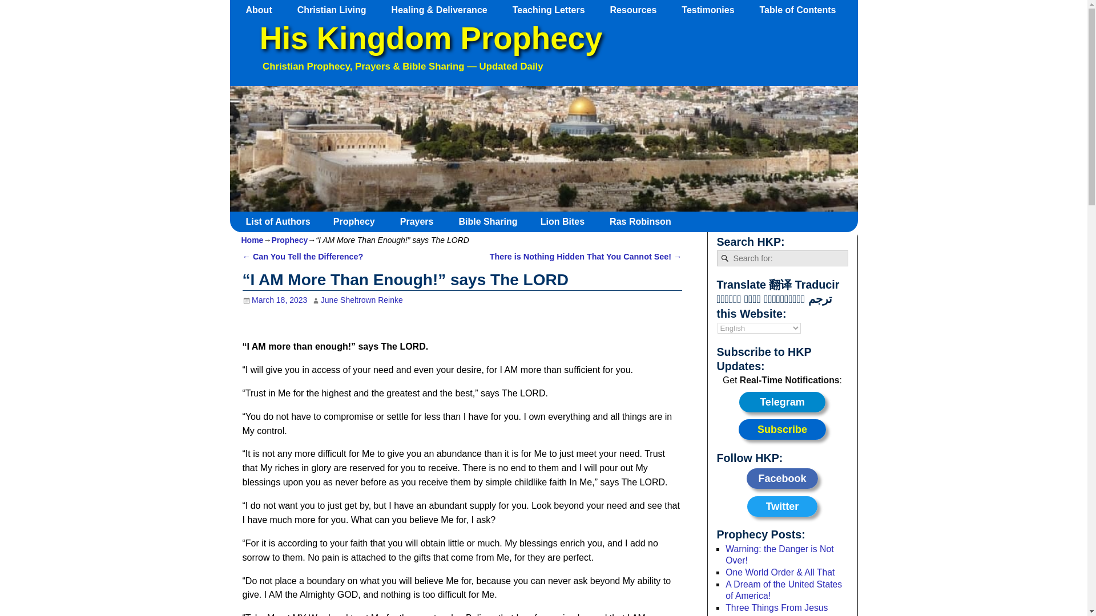  Describe the element at coordinates (639, 10) in the screenshot. I see `Resources` at that location.